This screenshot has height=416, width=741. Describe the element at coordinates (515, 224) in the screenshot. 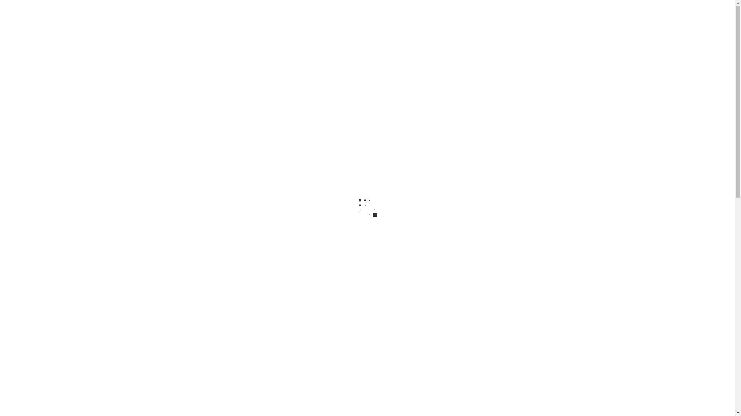

I see `MES TARIFS` at that location.